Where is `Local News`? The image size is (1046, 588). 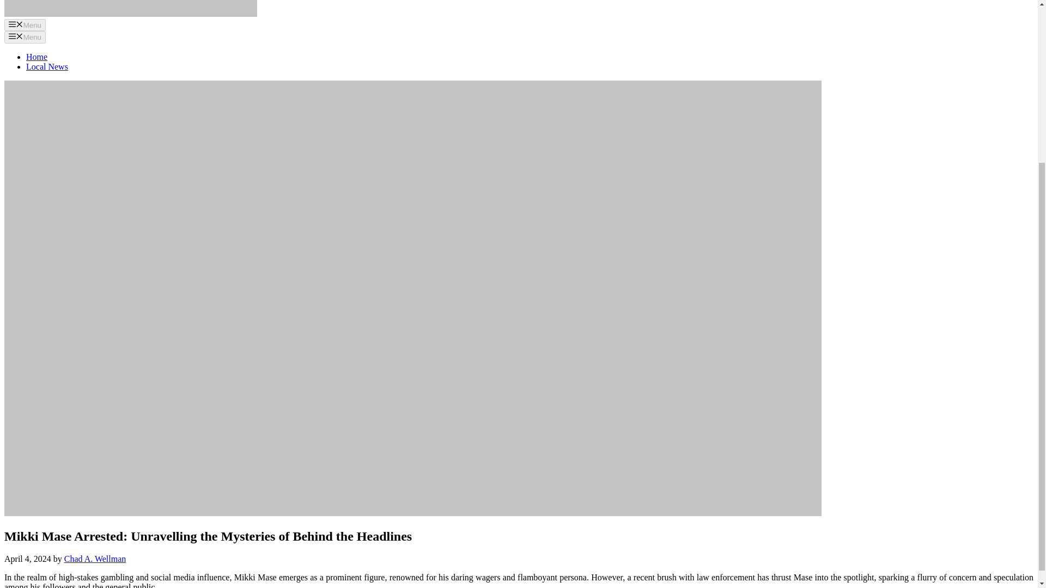 Local News is located at coordinates (47, 66).